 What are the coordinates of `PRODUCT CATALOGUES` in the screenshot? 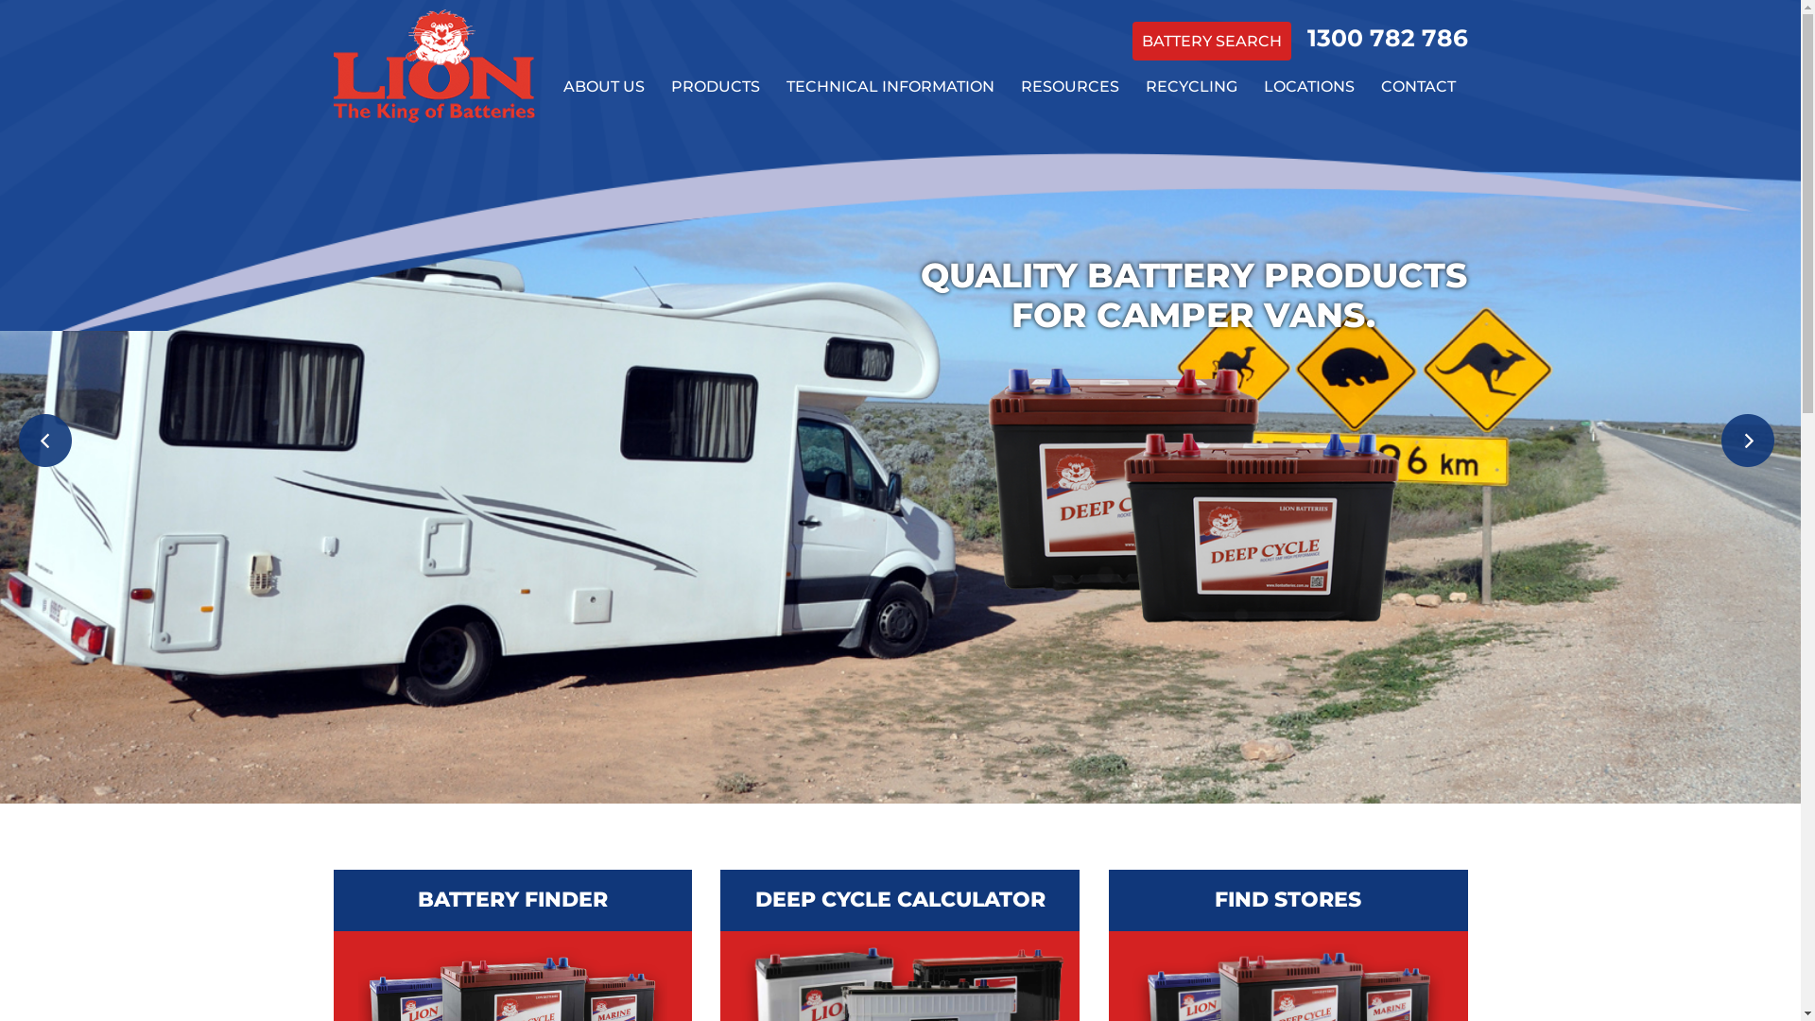 It's located at (1069, 140).